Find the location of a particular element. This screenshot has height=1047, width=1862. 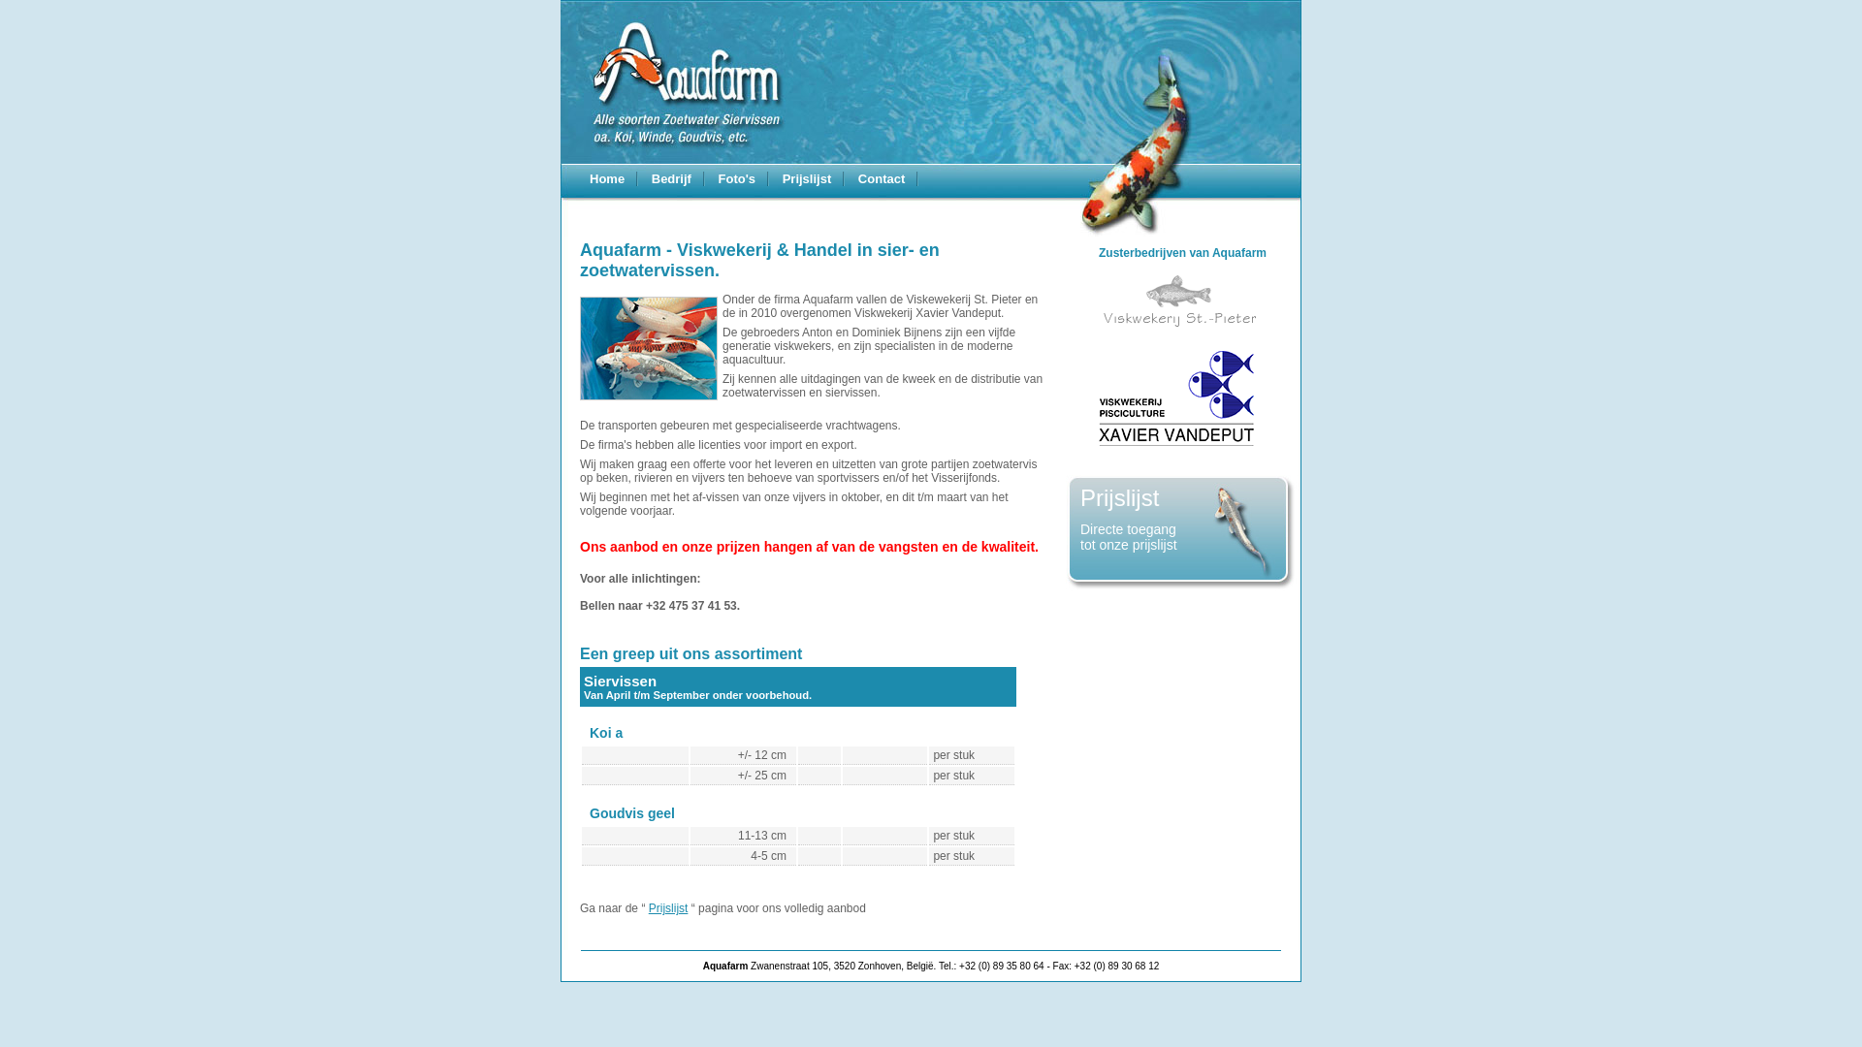

Naar de Aquafarm Homepage is located at coordinates (674, 81).